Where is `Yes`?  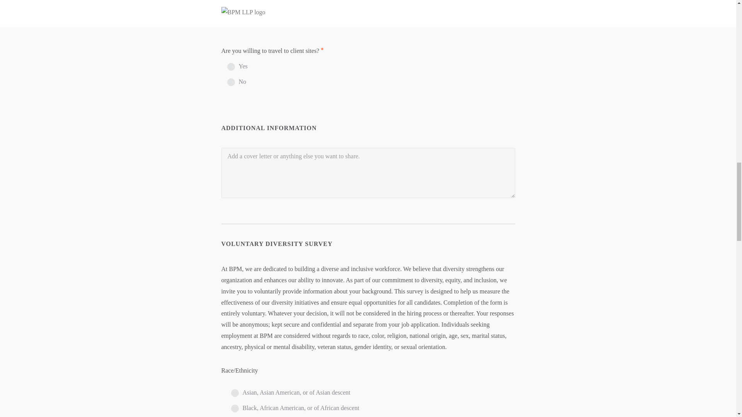 Yes is located at coordinates (231, 66).